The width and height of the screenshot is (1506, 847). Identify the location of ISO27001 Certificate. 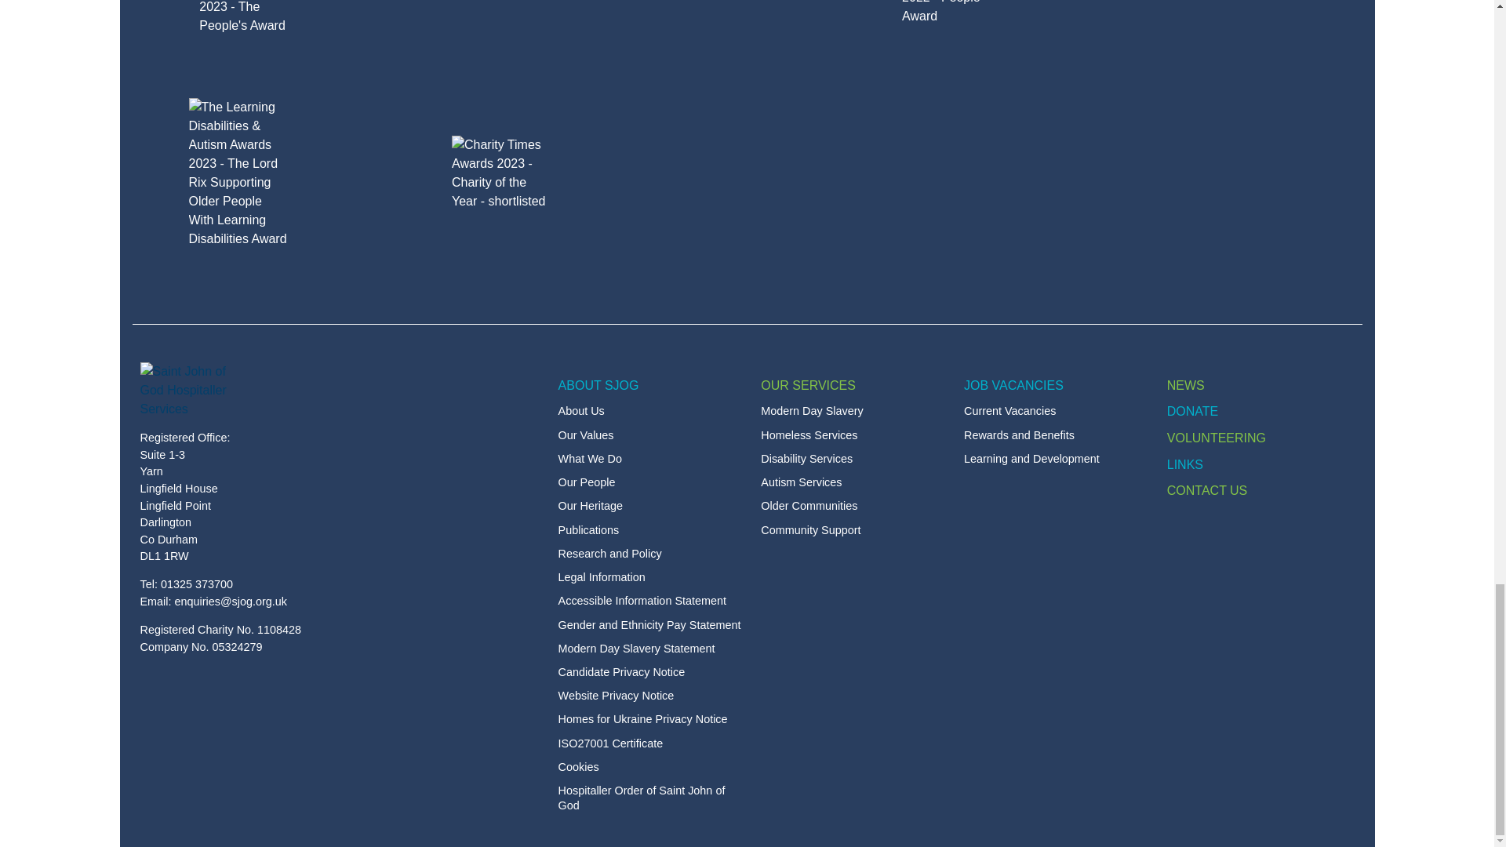
(652, 743).